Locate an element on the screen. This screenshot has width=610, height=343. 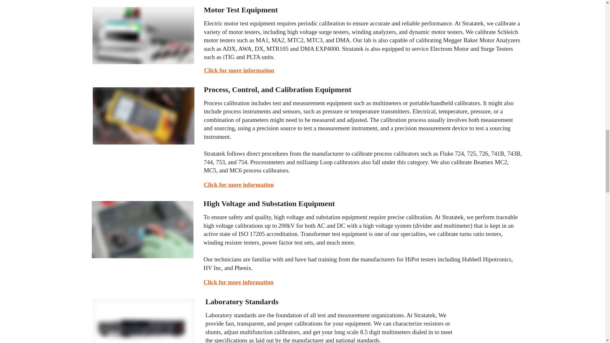
High Voltage and Substation Equipment Repair and Calibration is located at coordinates (142, 229).